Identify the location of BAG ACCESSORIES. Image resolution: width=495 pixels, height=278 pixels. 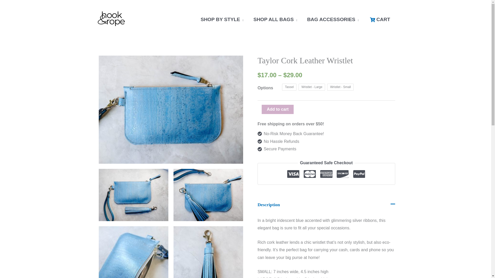
(333, 20).